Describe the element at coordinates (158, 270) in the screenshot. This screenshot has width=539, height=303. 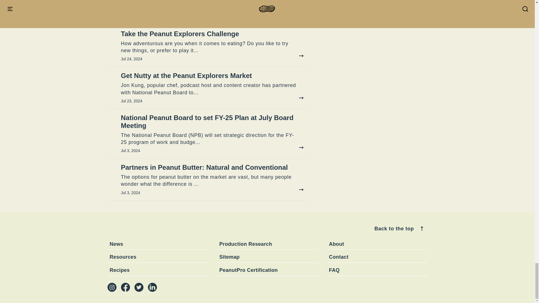
I see `Recipes` at that location.